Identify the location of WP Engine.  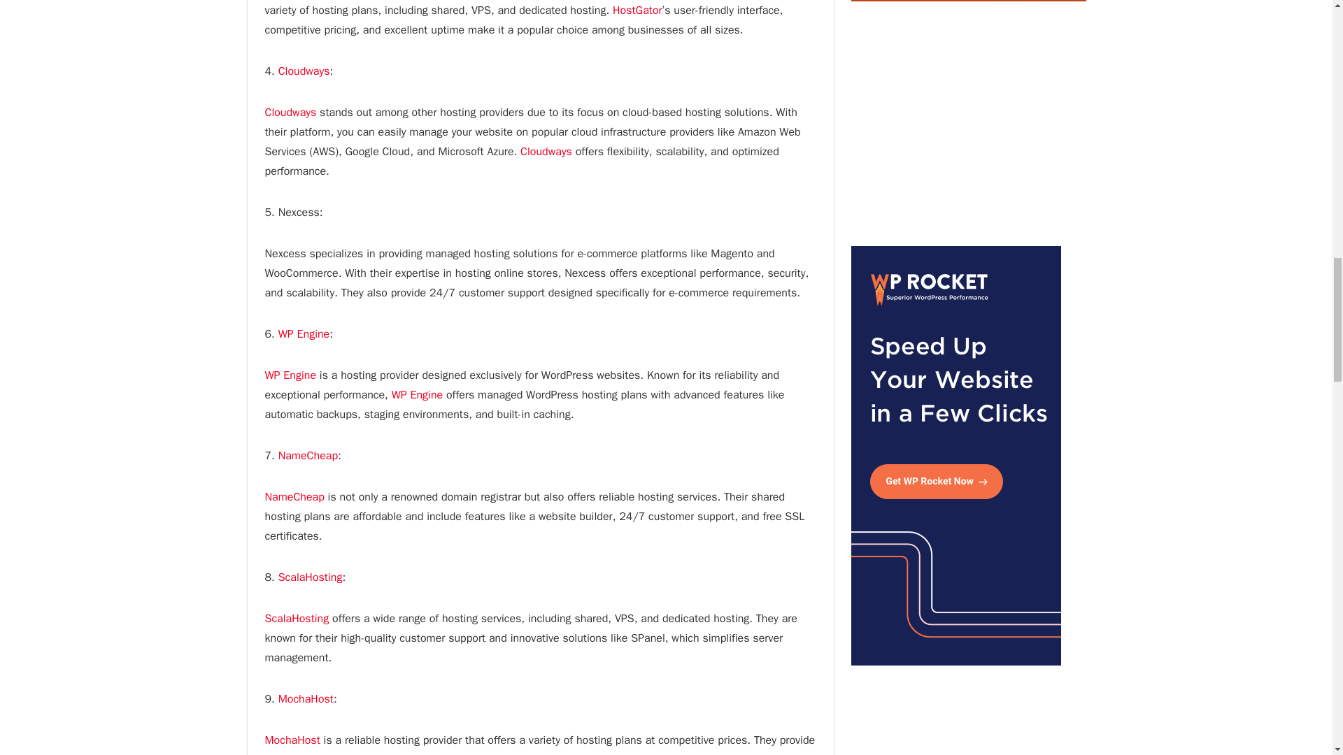
(304, 334).